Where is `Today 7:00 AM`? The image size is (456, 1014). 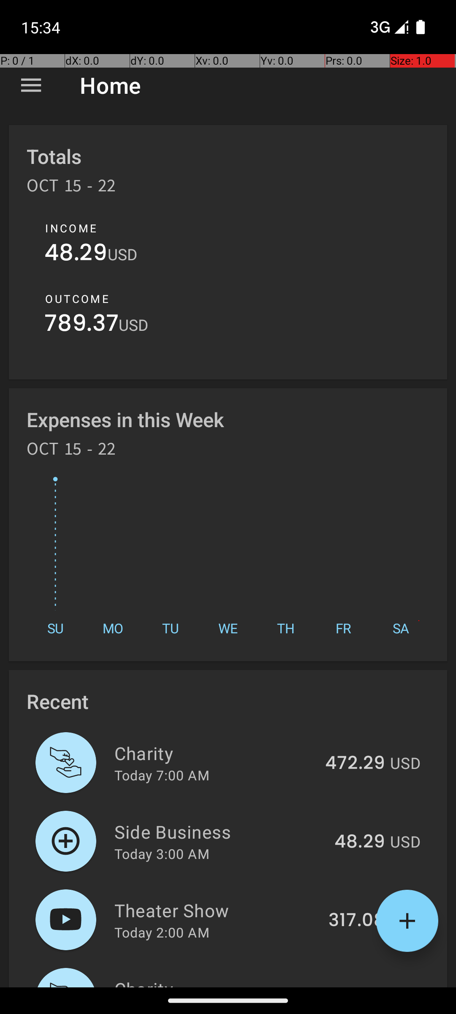 Today 7:00 AM is located at coordinates (162, 775).